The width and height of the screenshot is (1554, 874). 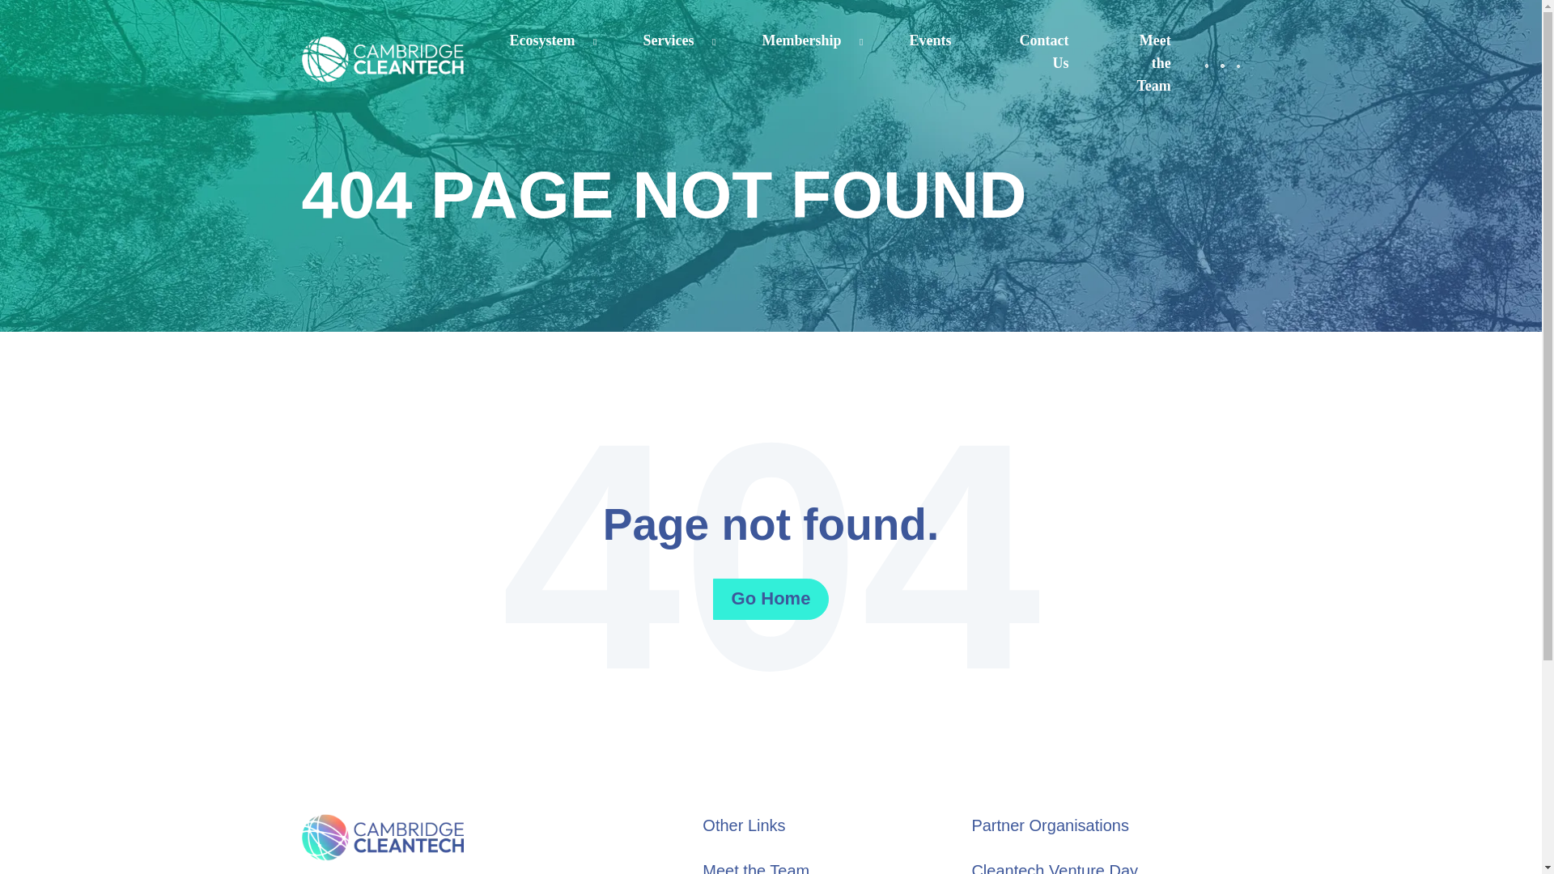 What do you see at coordinates (668, 40) in the screenshot?
I see `Services` at bounding box center [668, 40].